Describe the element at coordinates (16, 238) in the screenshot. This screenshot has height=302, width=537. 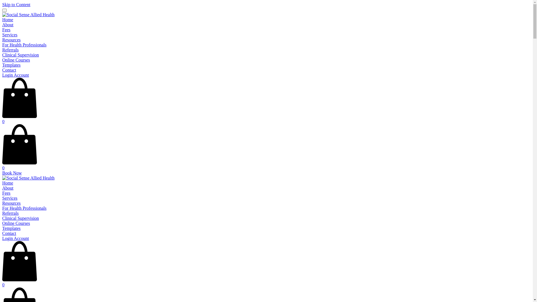
I see `Login Account` at that location.